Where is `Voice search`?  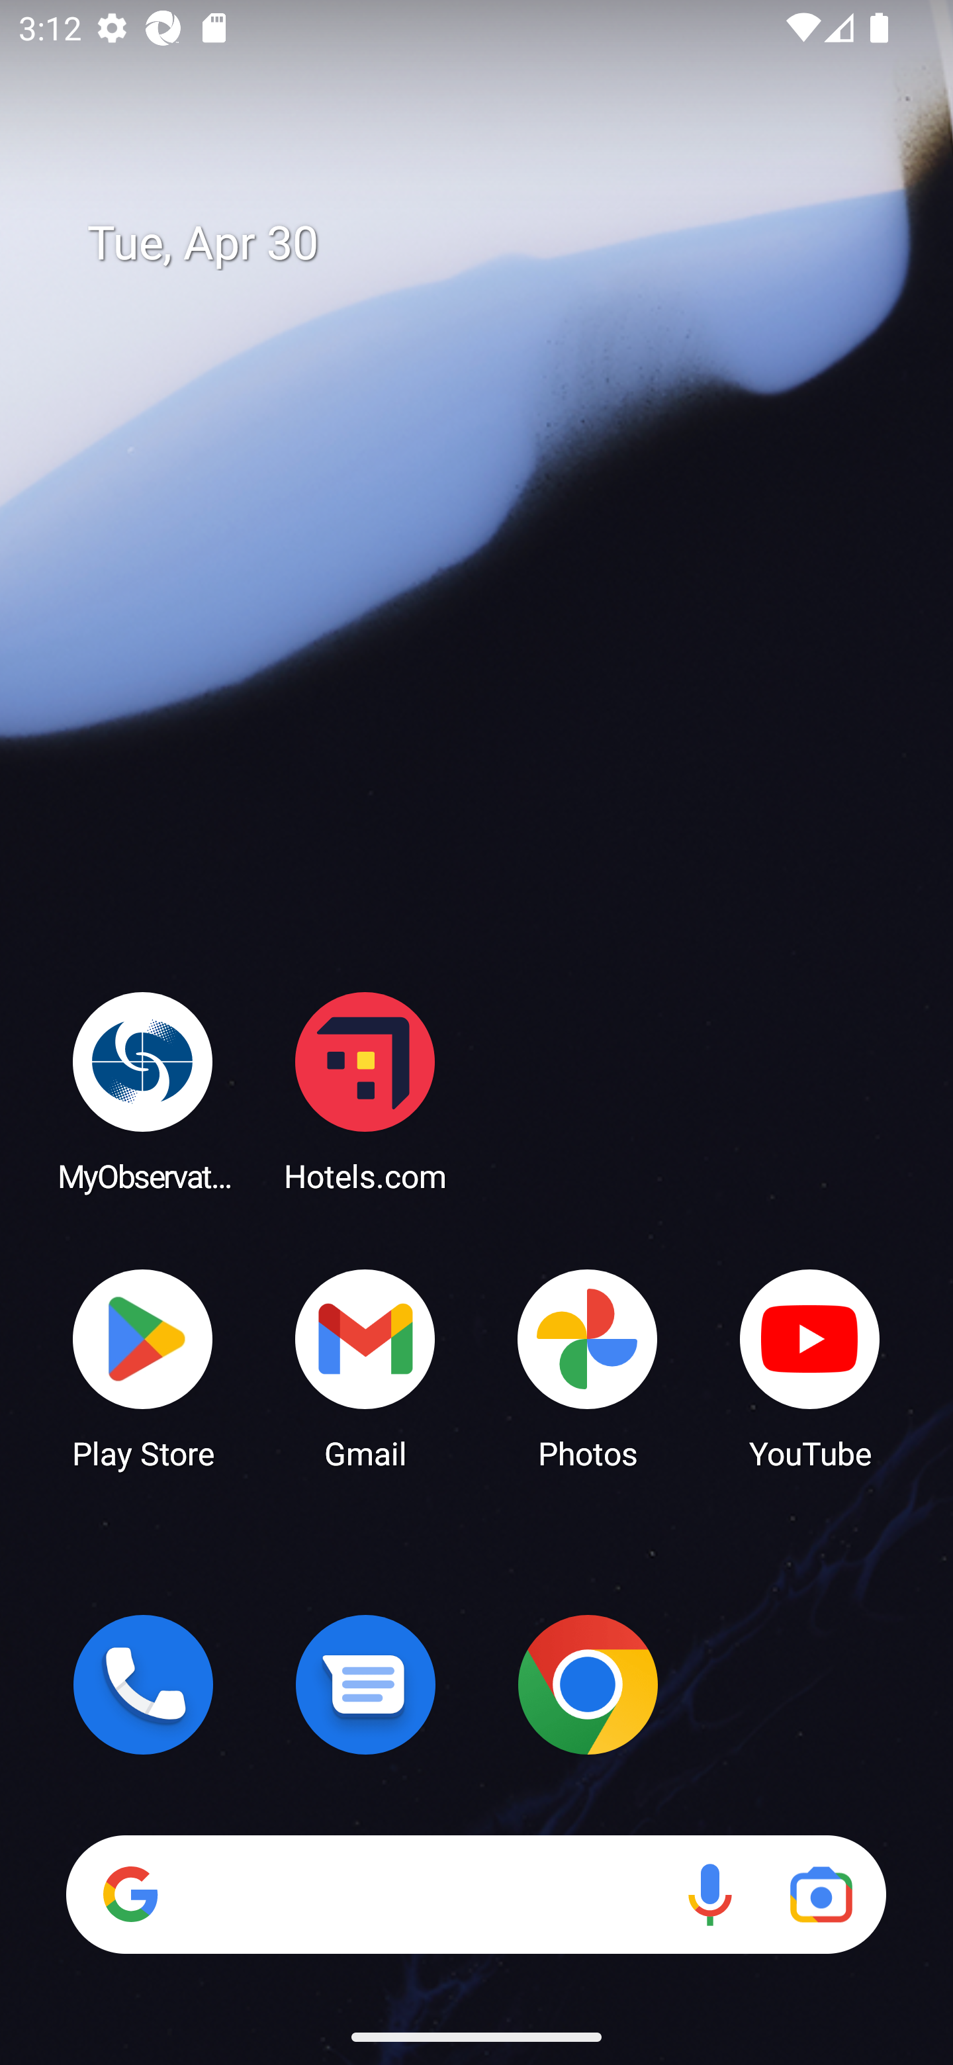
Voice search is located at coordinates (709, 1894).